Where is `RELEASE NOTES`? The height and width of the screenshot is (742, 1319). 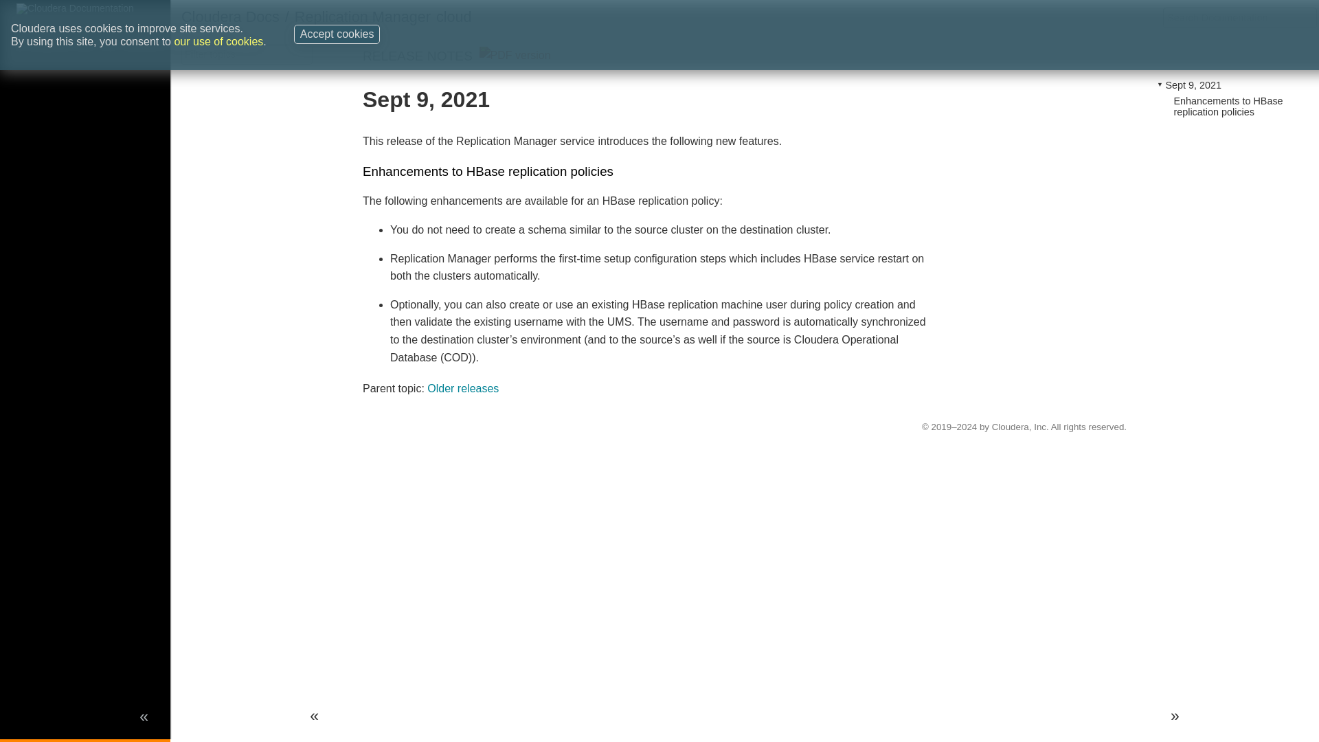
RELEASE NOTES is located at coordinates (418, 56).